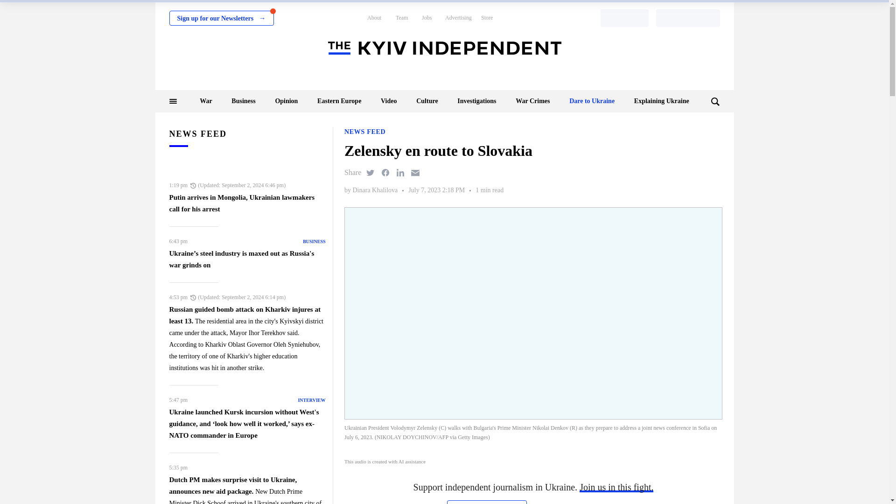 The image size is (896, 504). What do you see at coordinates (427, 101) in the screenshot?
I see `Culture` at bounding box center [427, 101].